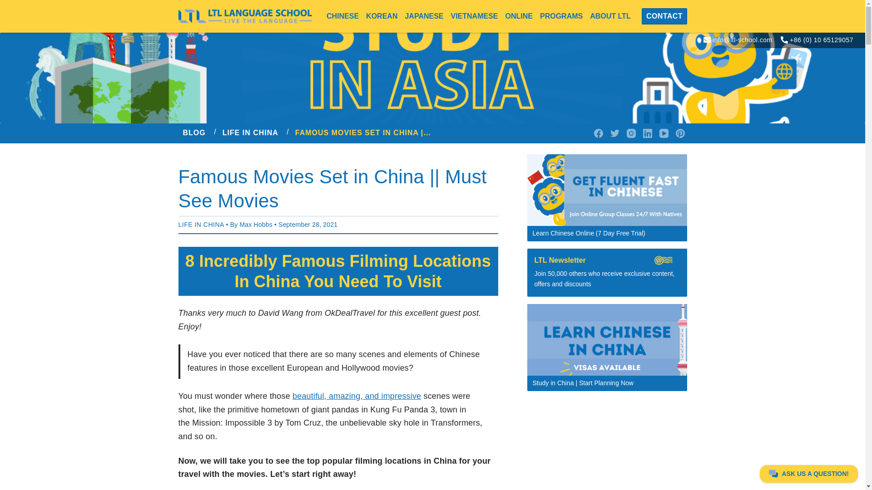  I want to click on Visit Our YouTube, so click(664, 133).